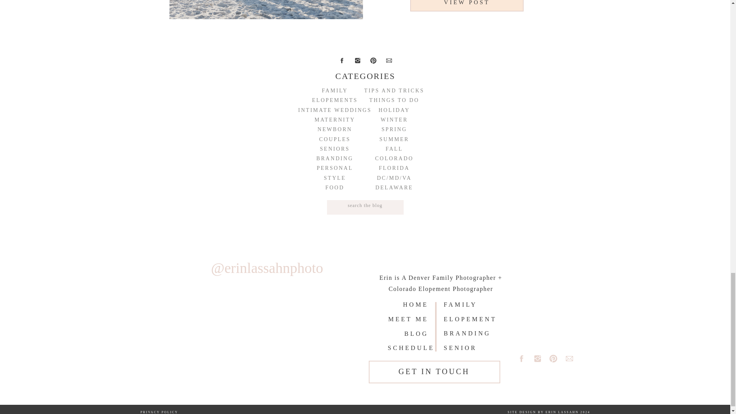 This screenshot has width=736, height=414. What do you see at coordinates (394, 168) in the screenshot?
I see `FLORIDA` at bounding box center [394, 168].